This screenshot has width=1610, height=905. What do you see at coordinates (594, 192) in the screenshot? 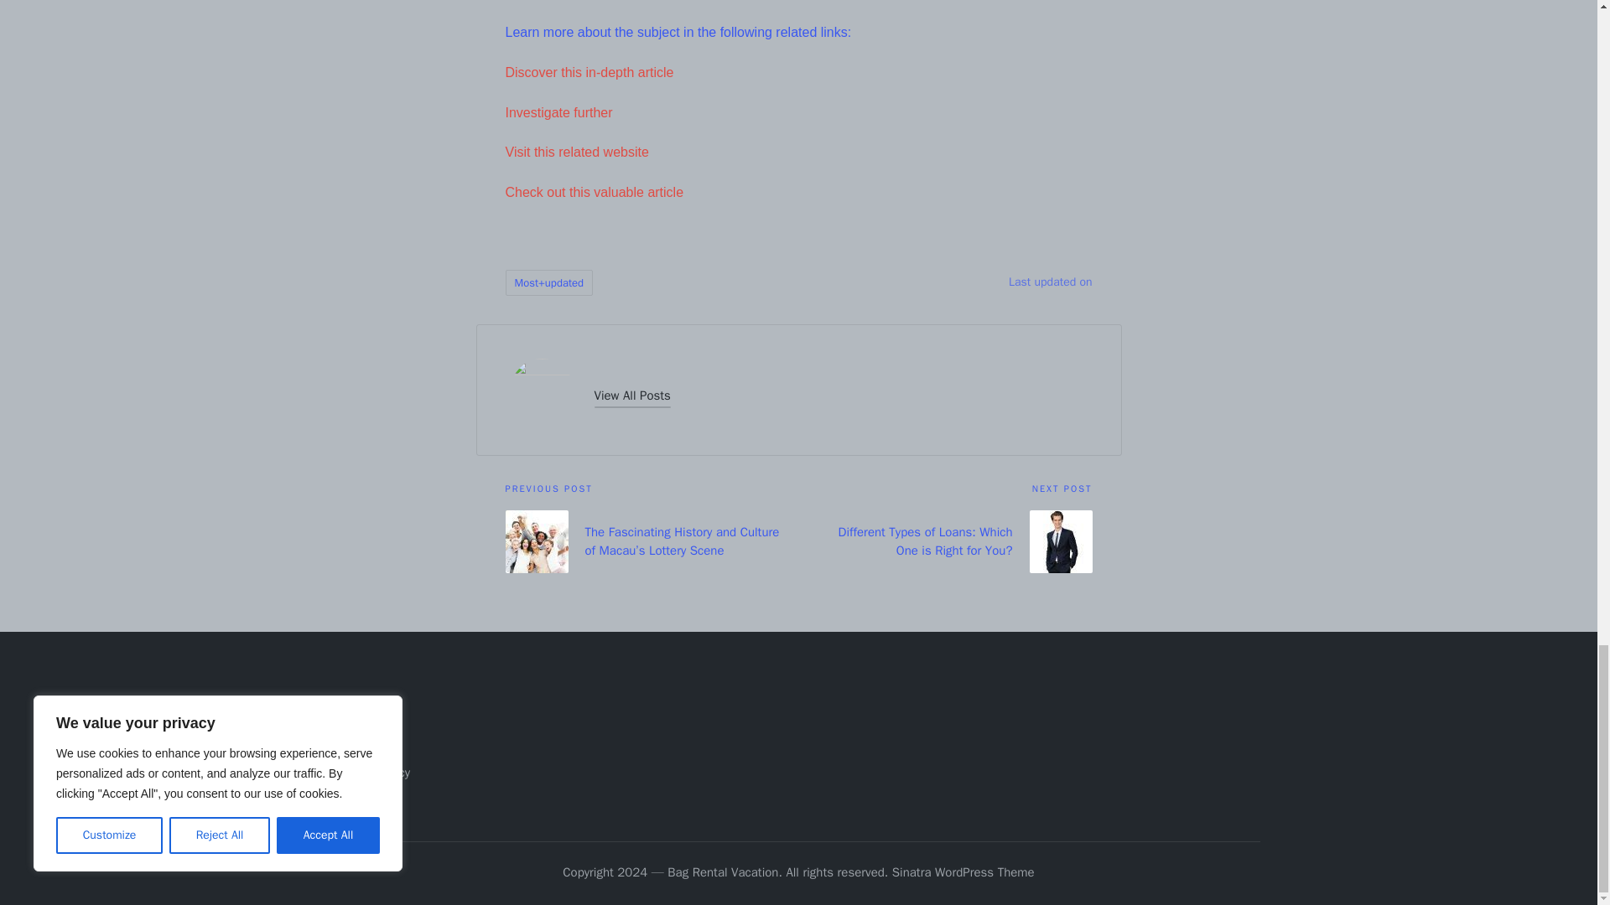
I see `Check out this valuable article` at bounding box center [594, 192].